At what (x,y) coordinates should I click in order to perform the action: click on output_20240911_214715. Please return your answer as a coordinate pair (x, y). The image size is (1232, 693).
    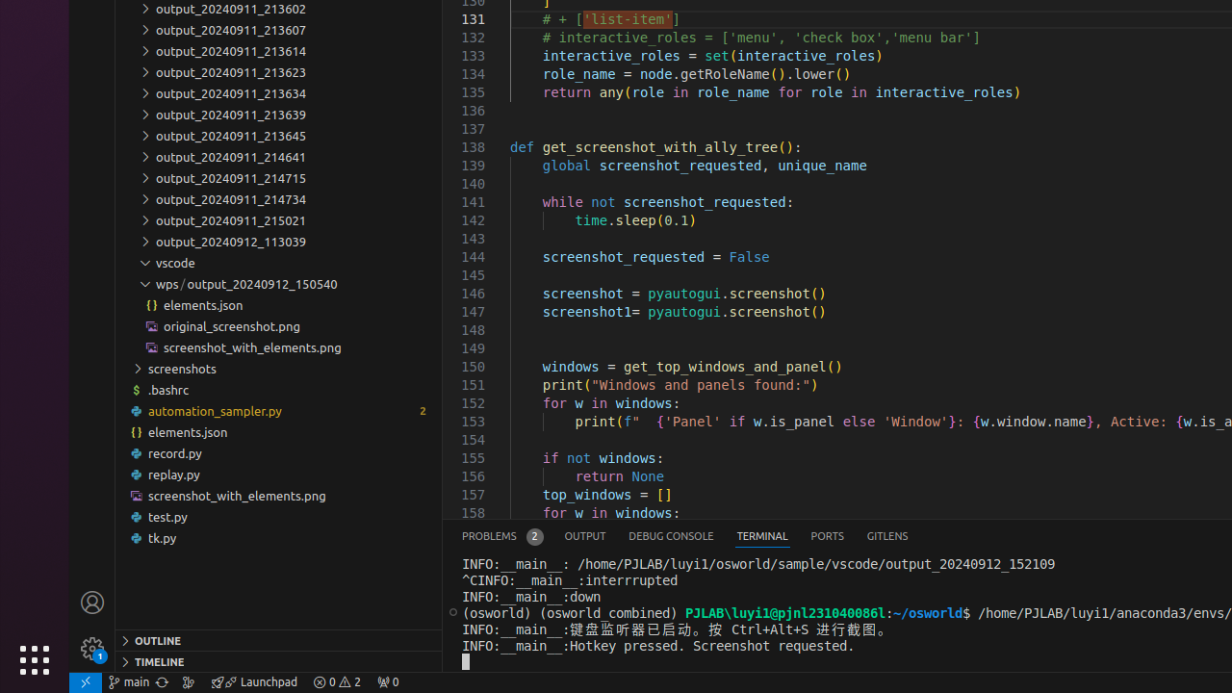
    Looking at the image, I should click on (279, 177).